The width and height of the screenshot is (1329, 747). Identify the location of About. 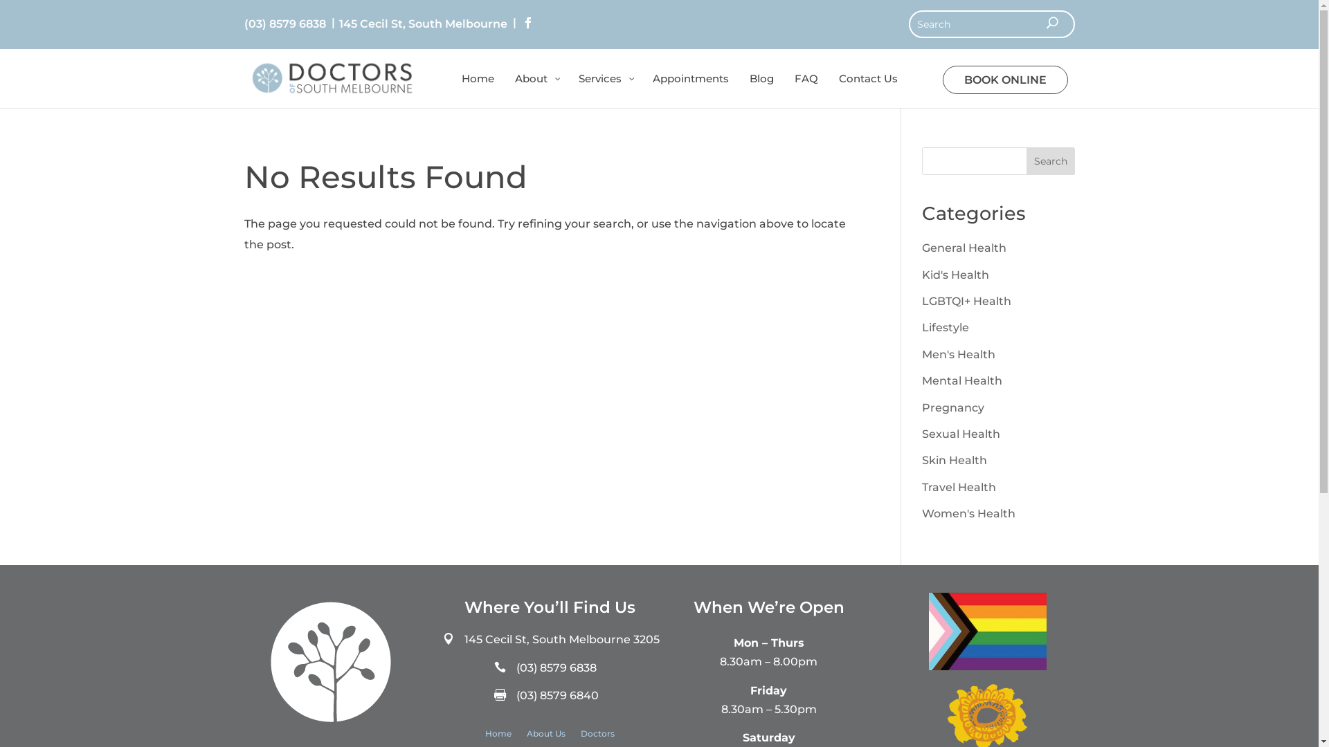
(536, 90).